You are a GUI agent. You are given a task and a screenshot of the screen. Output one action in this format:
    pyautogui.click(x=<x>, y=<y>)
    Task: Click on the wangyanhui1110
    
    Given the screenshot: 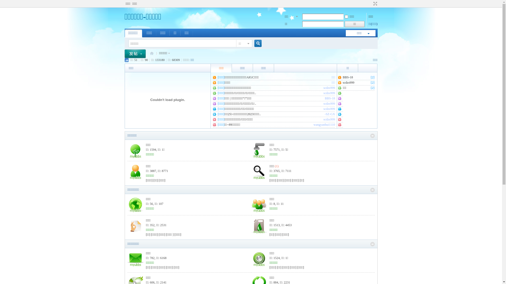 What is the action you would take?
    pyautogui.click(x=324, y=125)
    